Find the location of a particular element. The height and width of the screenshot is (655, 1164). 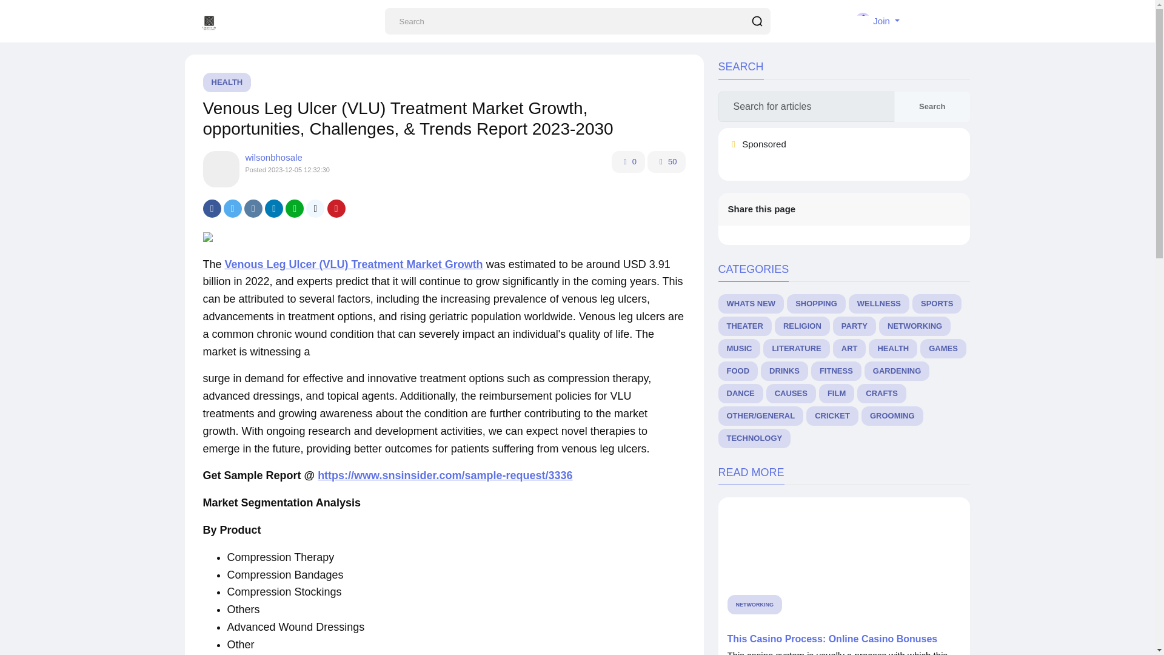

CampusAcada is located at coordinates (209, 22).